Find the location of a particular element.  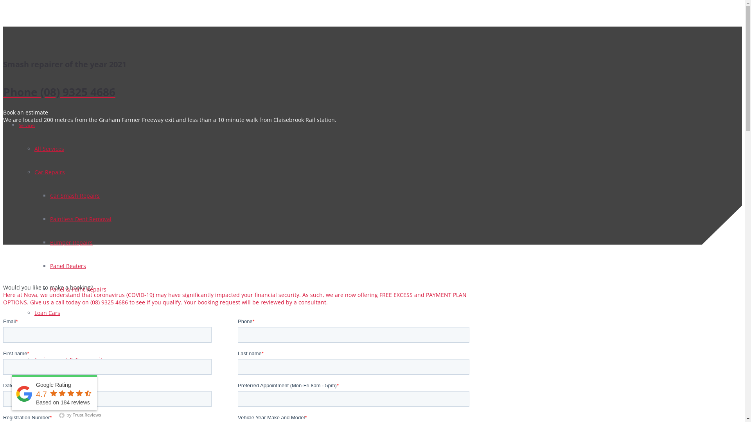

Panel & Paint Repairs is located at coordinates (78, 289).